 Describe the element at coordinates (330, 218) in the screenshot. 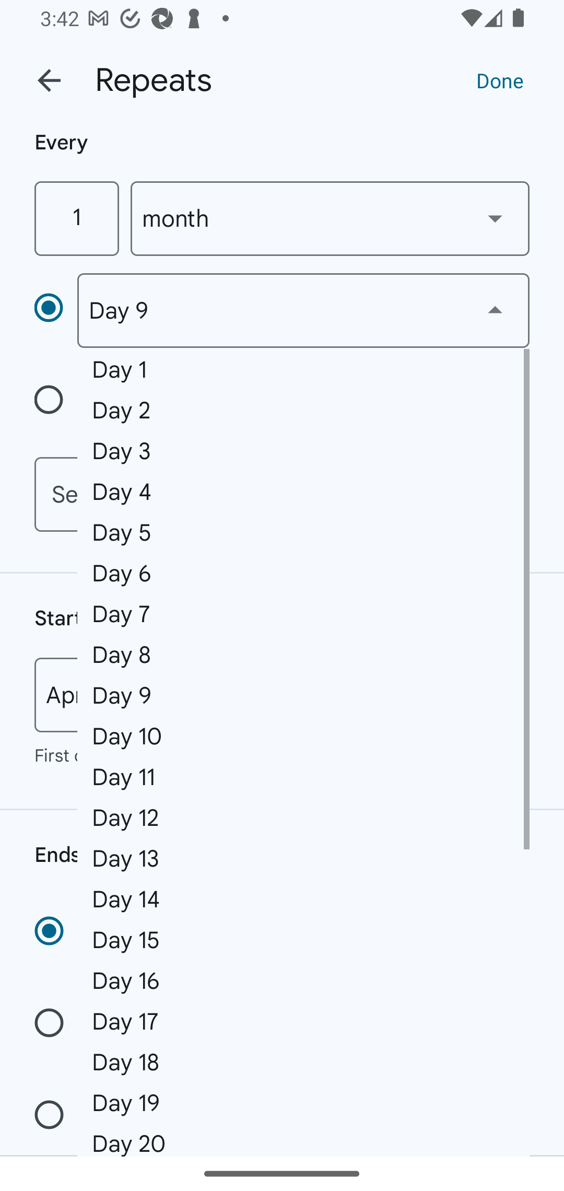

I see `month` at that location.